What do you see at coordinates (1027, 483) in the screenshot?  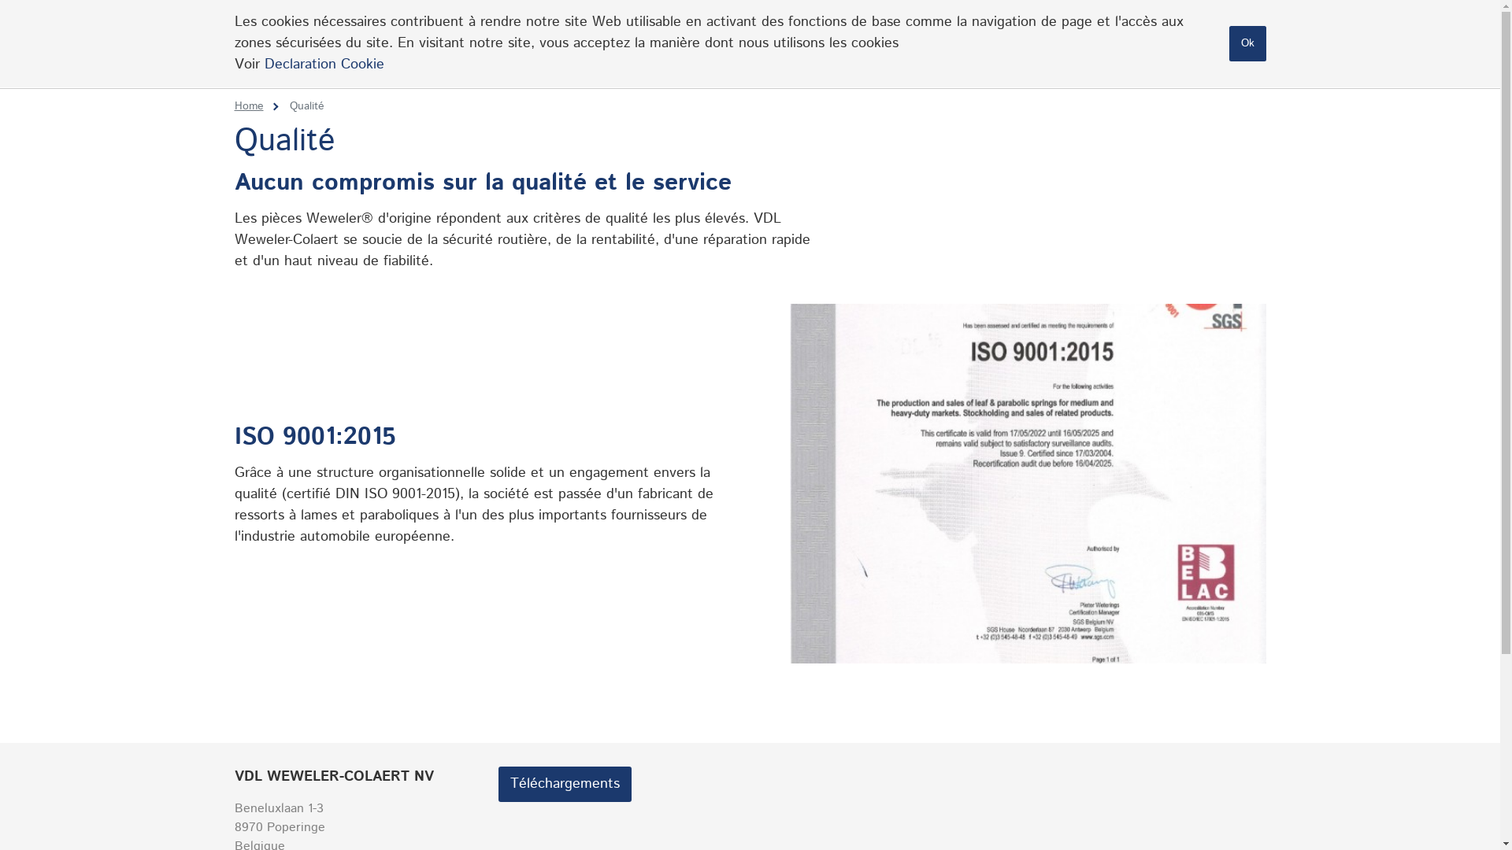 I see `ISO 9001:2015` at bounding box center [1027, 483].